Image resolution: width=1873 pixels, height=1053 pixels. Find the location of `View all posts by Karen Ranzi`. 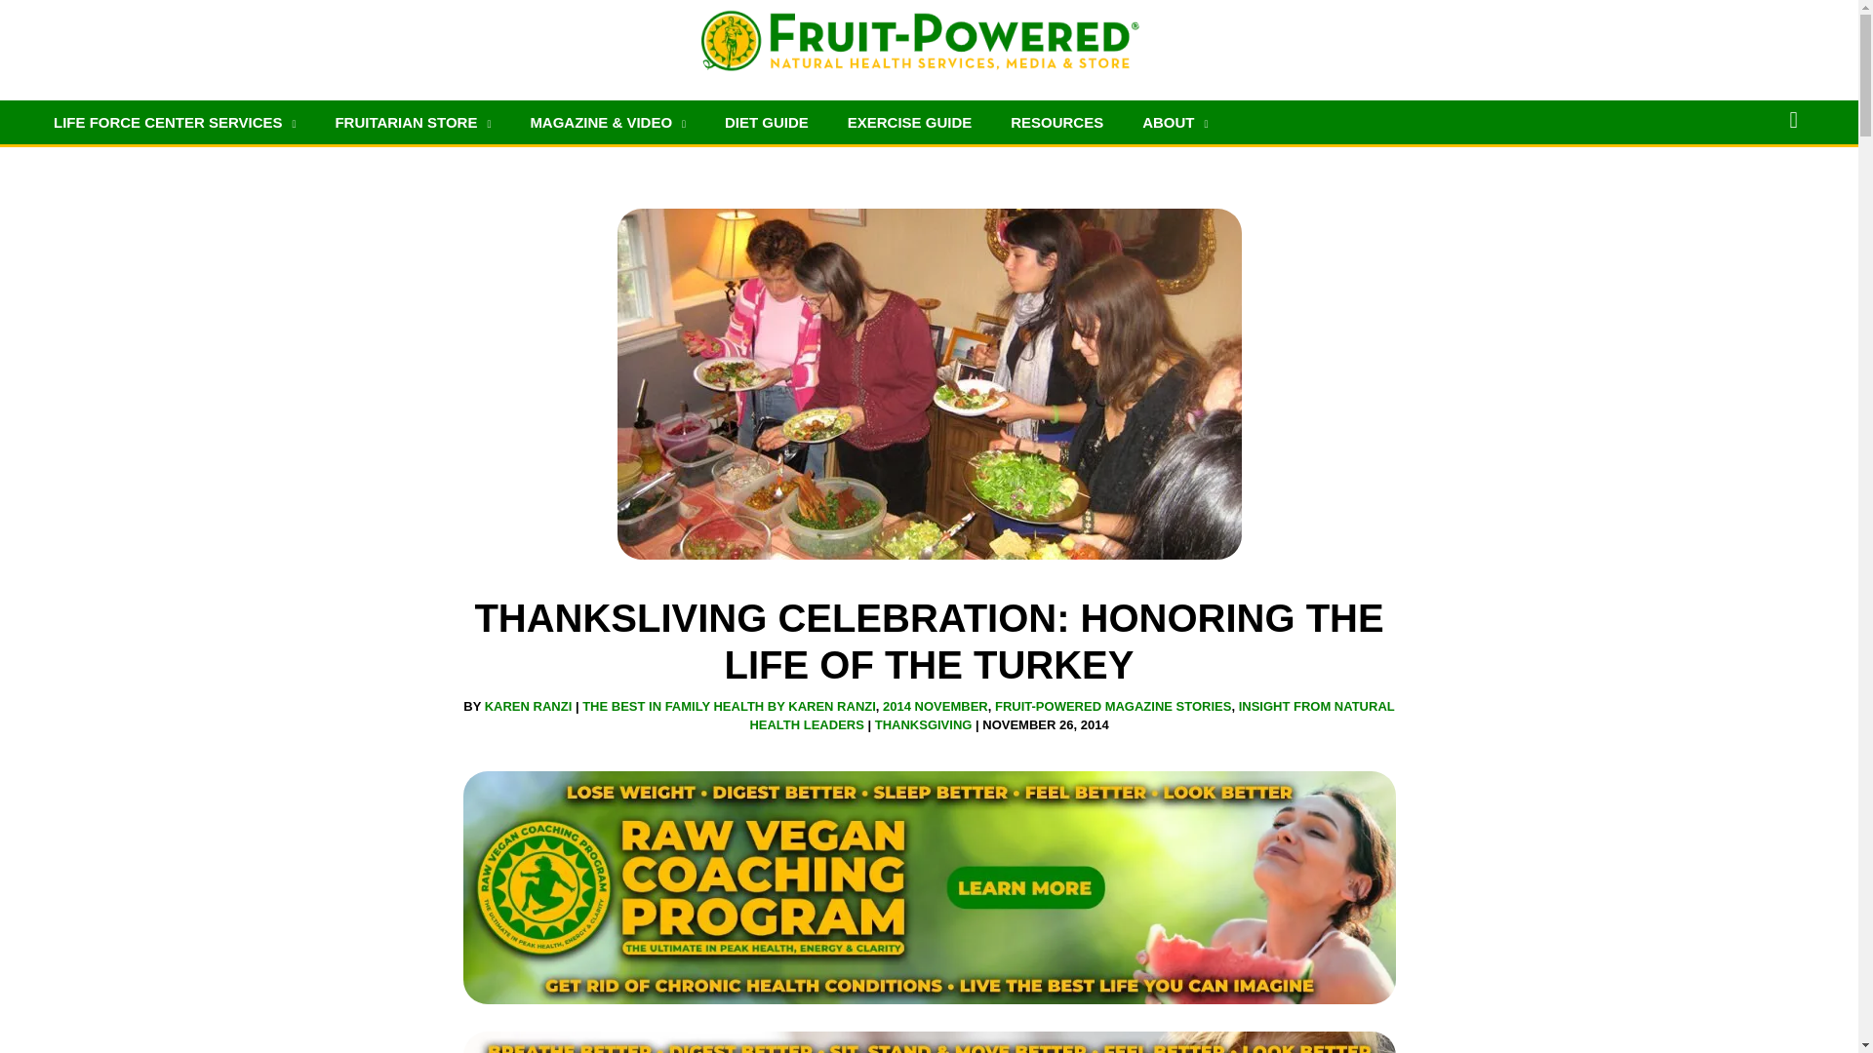

View all posts by Karen Ranzi is located at coordinates (530, 706).